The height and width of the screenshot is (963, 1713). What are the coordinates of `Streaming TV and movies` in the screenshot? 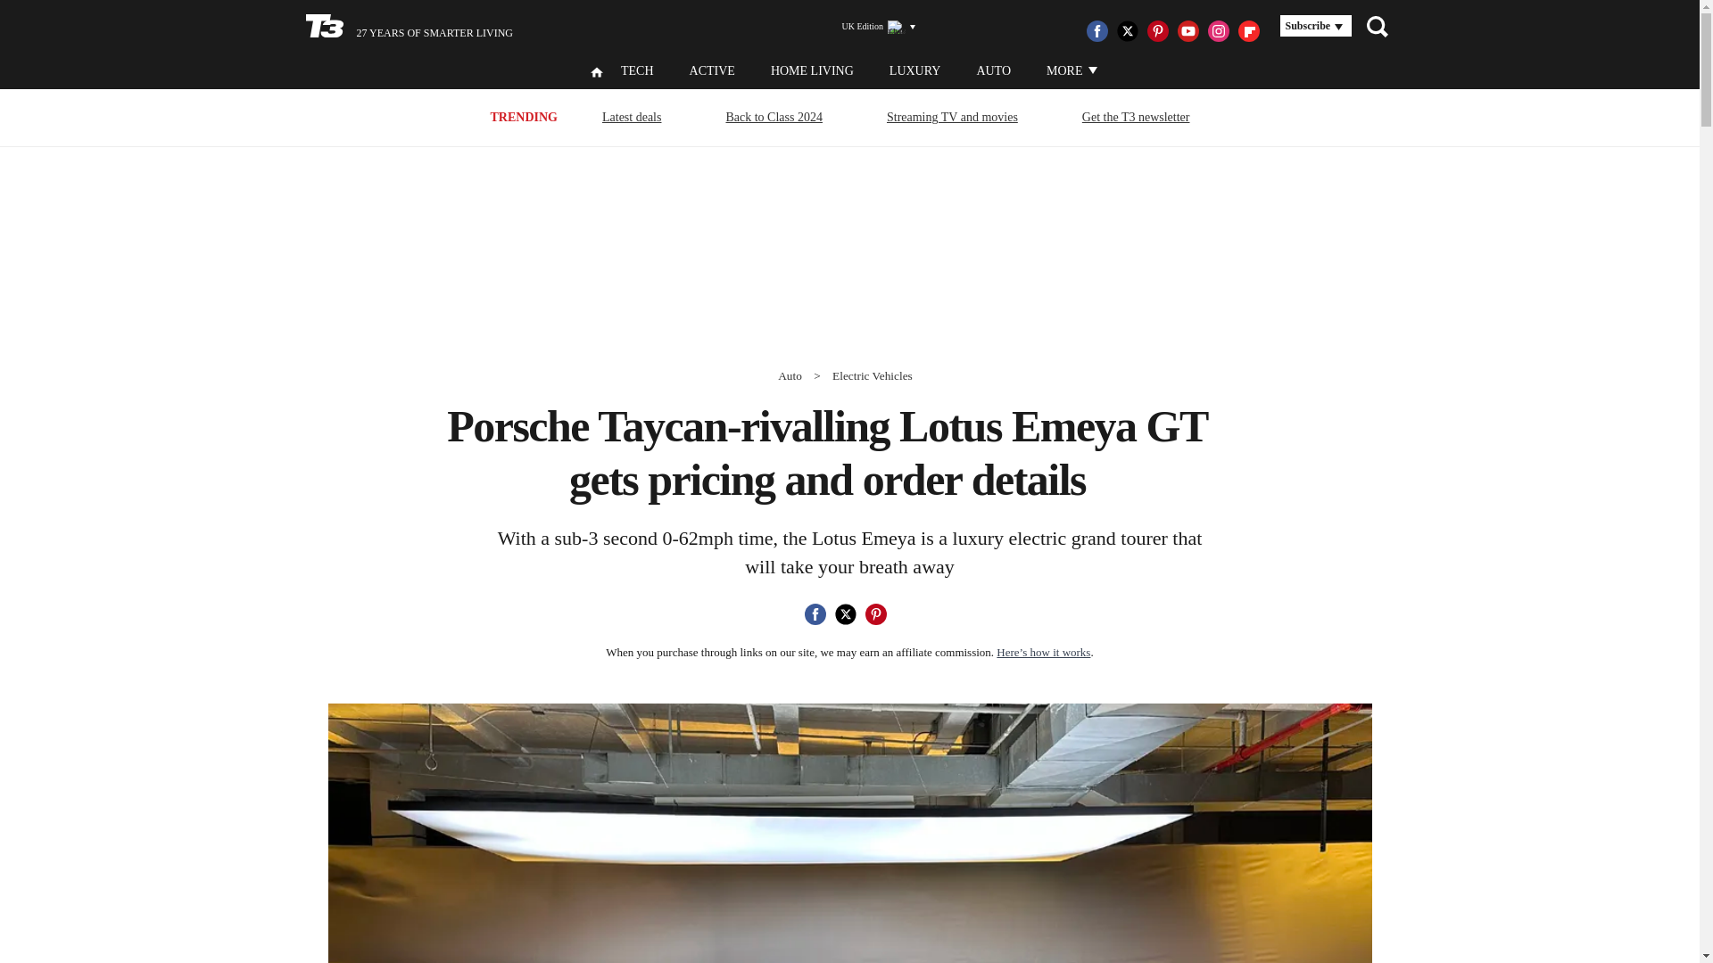 It's located at (952, 116).